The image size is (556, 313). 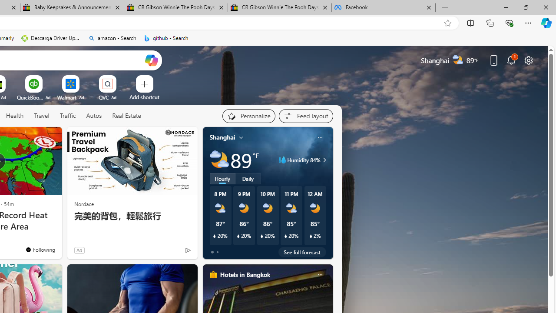 I want to click on github - Search, so click(x=166, y=38).